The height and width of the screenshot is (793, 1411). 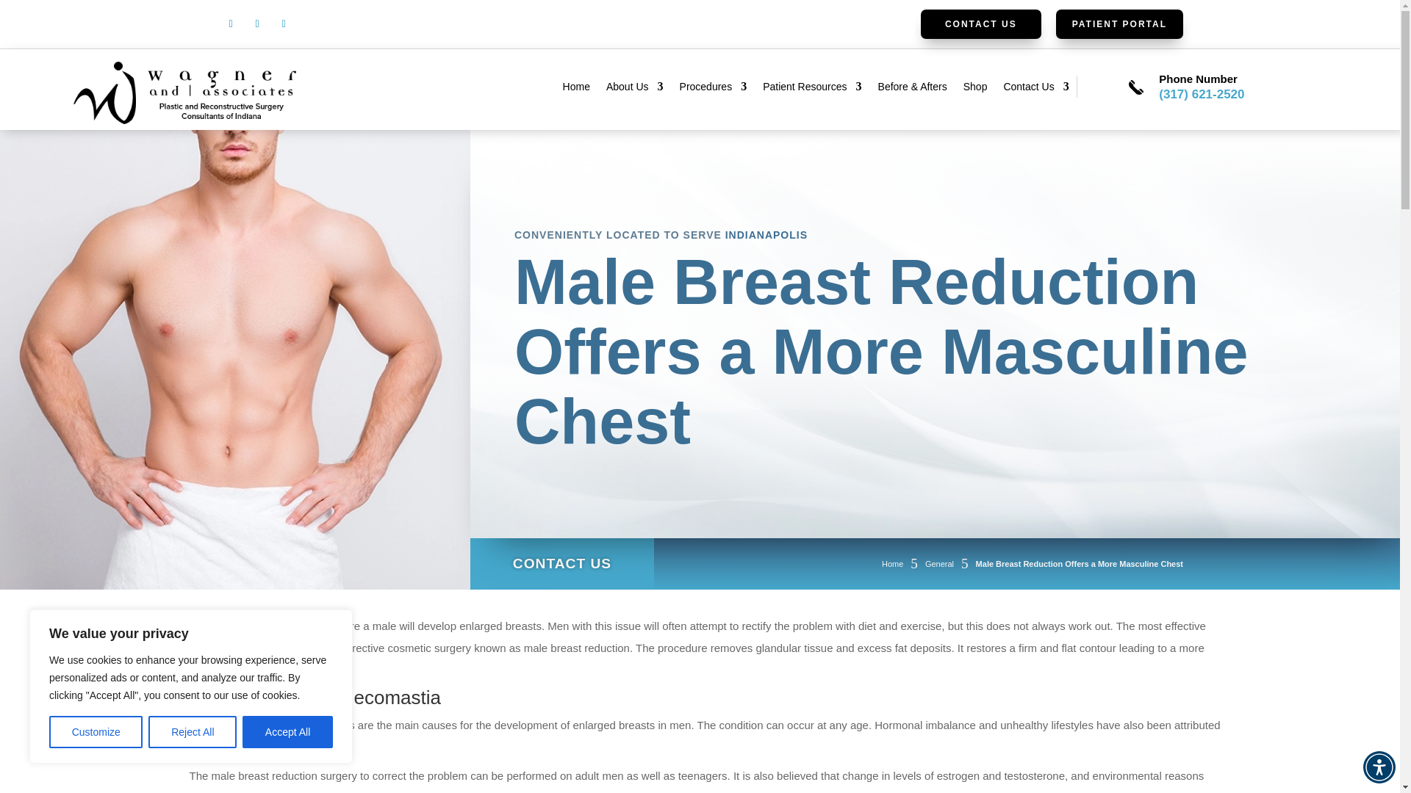 What do you see at coordinates (193, 732) in the screenshot?
I see `Reject All` at bounding box center [193, 732].